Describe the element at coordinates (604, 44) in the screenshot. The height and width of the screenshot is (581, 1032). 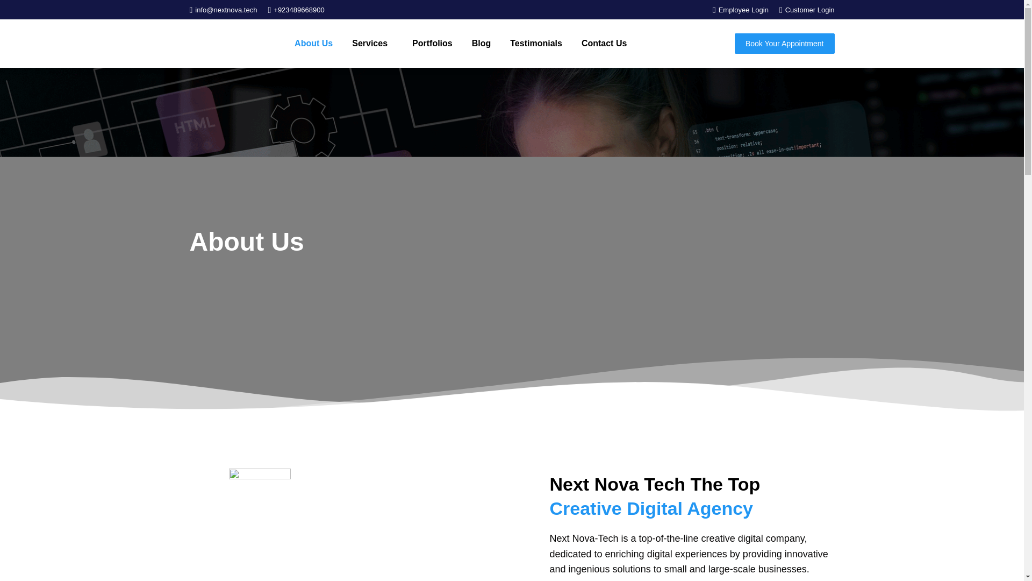
I see `Contact Us` at that location.